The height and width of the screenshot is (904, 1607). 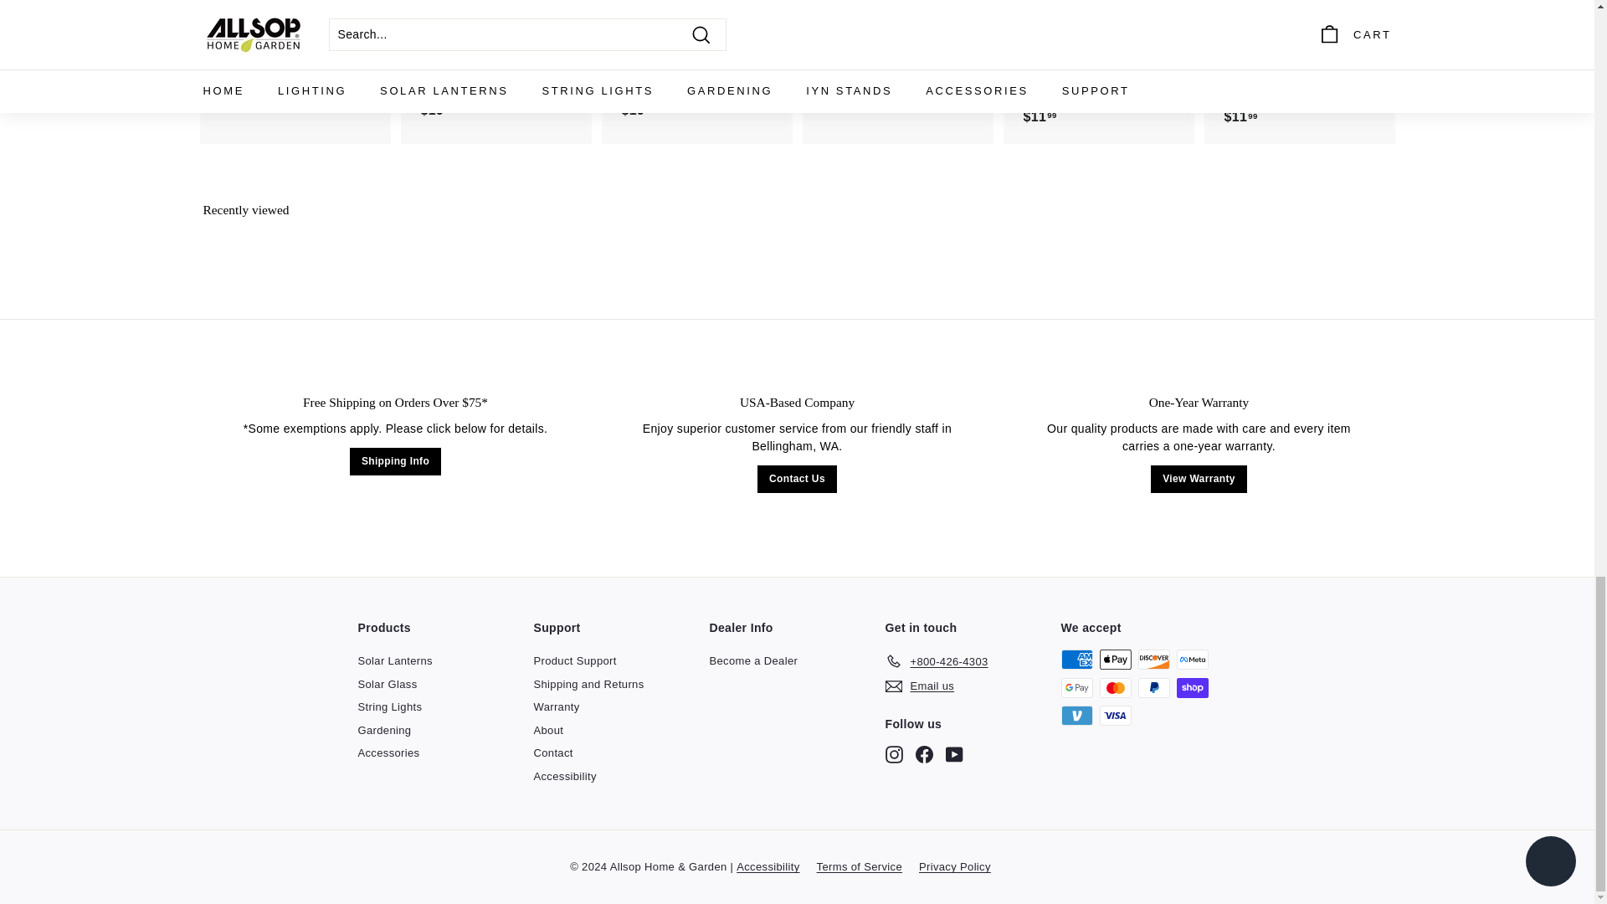 What do you see at coordinates (1115, 688) in the screenshot?
I see `Mastercard` at bounding box center [1115, 688].